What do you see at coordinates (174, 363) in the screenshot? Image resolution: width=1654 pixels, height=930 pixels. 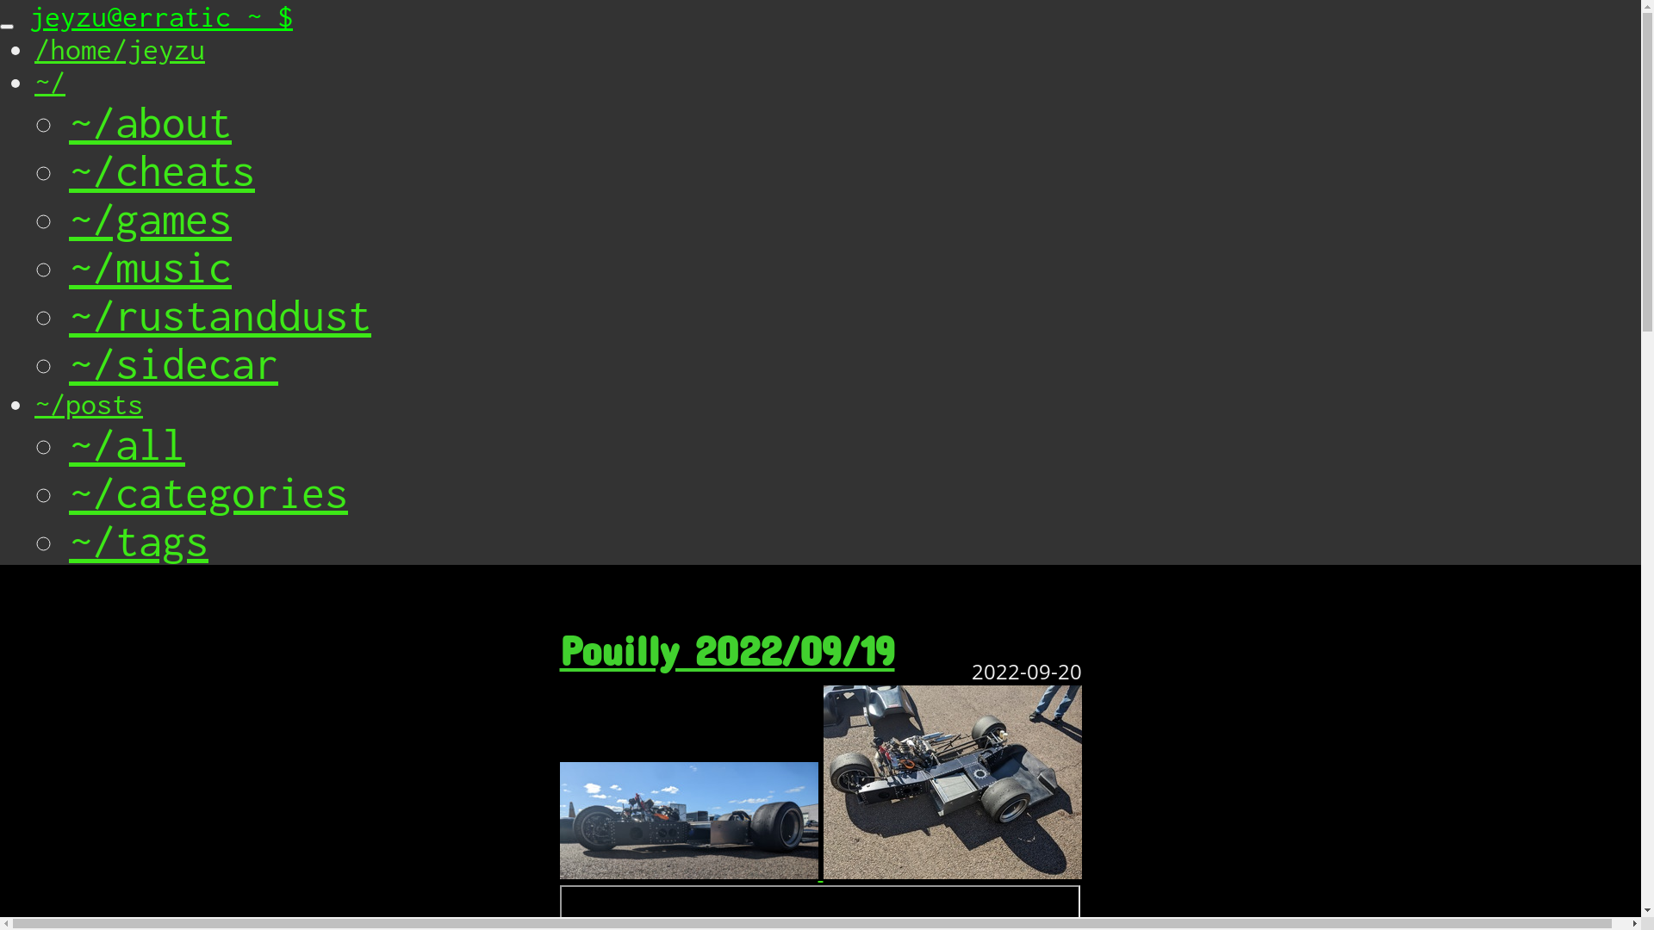 I see `~/sidecar` at bounding box center [174, 363].